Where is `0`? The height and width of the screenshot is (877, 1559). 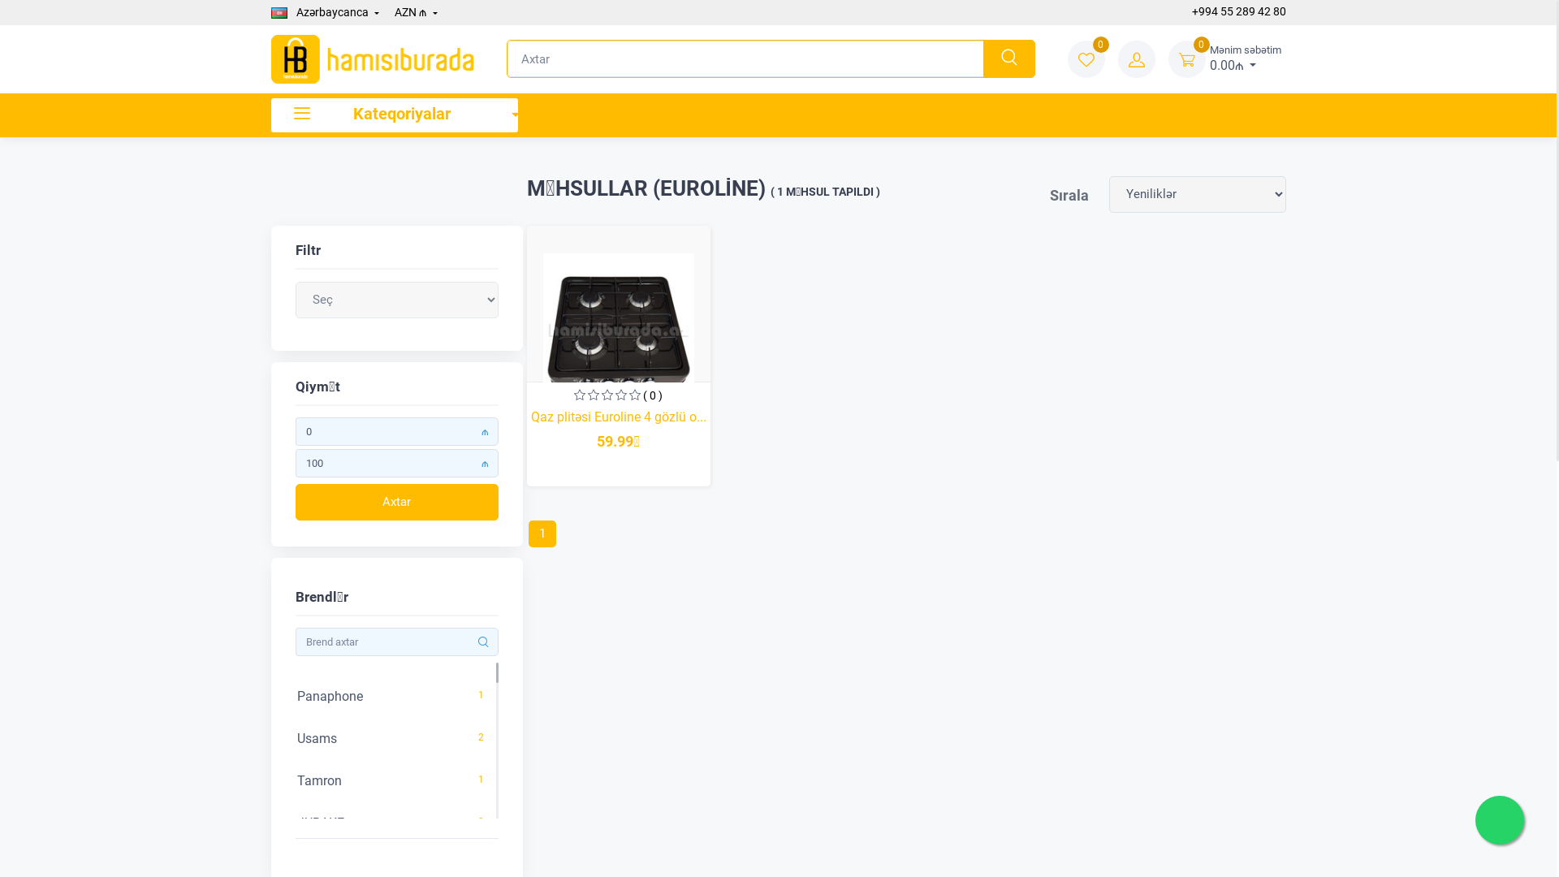
0 is located at coordinates (2, 538).